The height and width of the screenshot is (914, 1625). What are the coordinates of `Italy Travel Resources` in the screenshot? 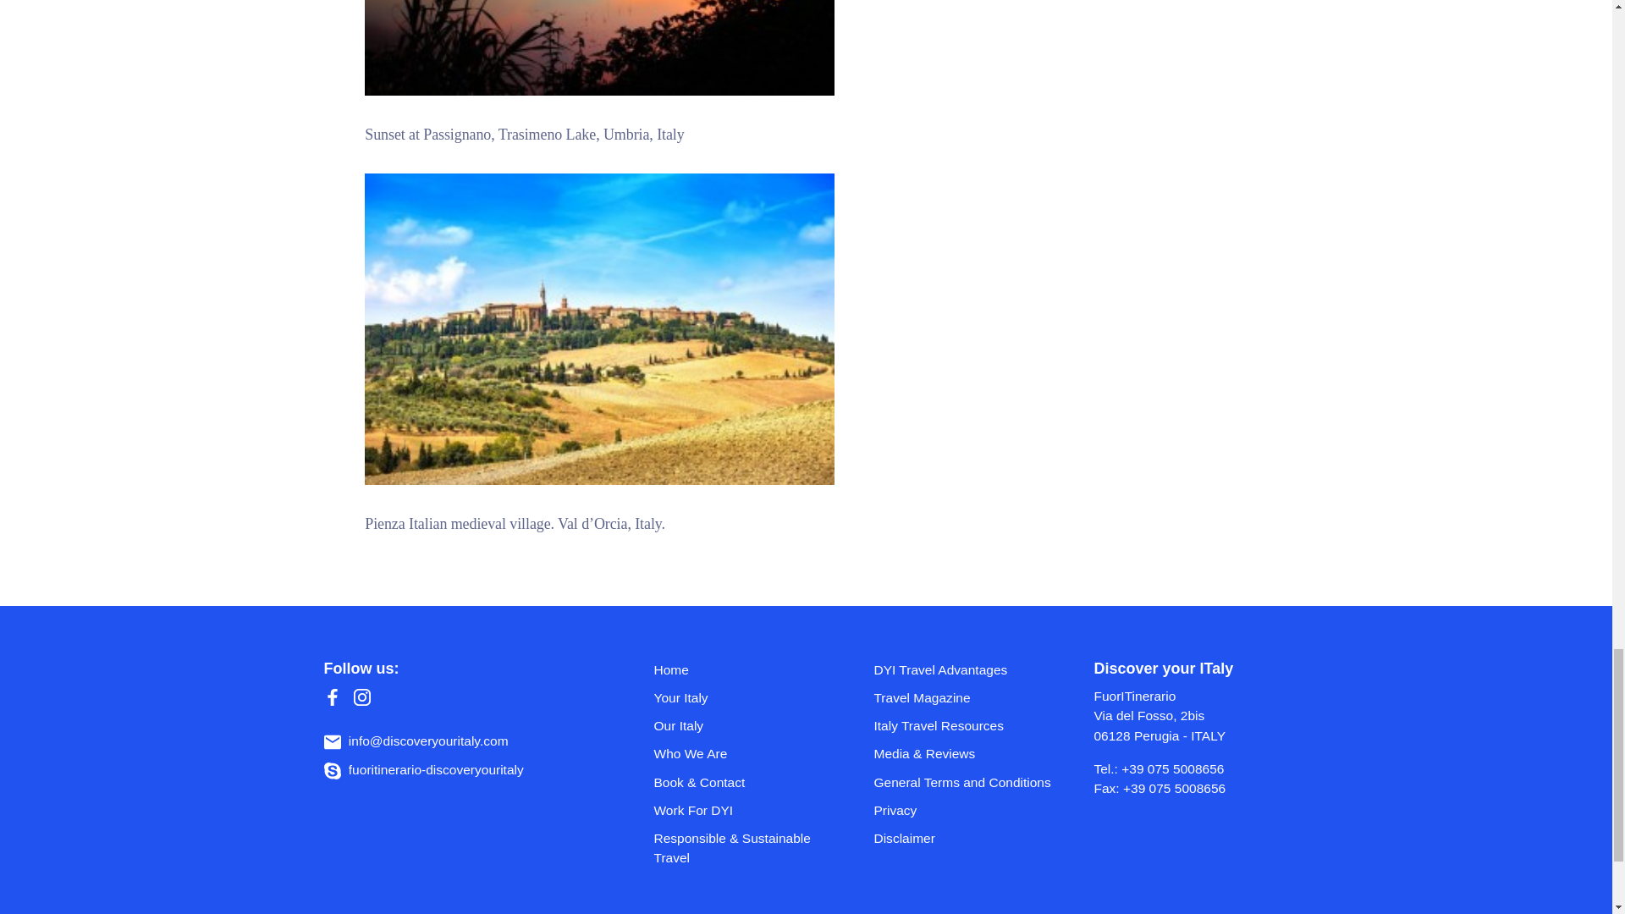 It's located at (939, 725).